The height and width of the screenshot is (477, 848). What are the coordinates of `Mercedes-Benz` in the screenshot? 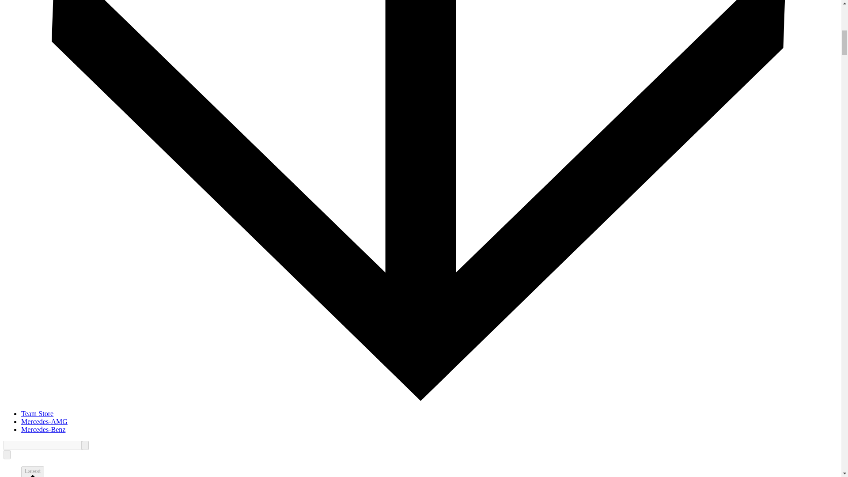 It's located at (43, 429).